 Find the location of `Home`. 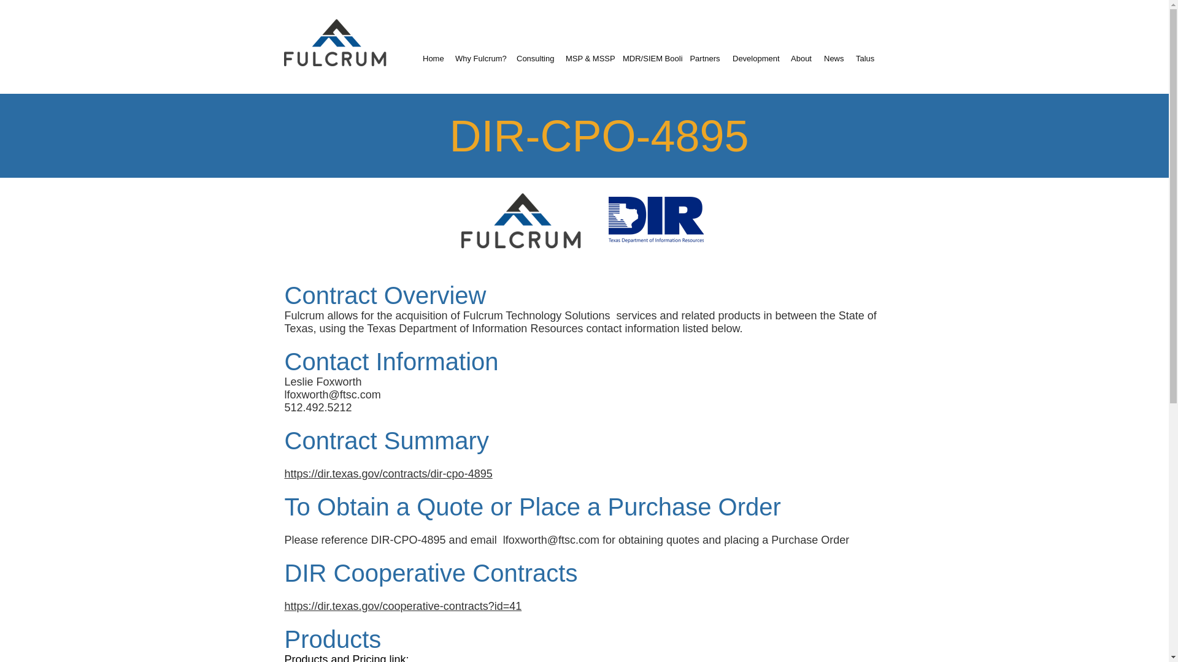

Home is located at coordinates (433, 59).